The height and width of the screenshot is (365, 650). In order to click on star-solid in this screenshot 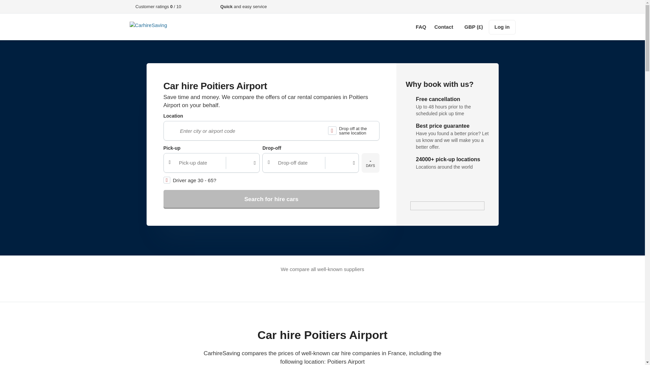, I will do `click(199, 7)`.